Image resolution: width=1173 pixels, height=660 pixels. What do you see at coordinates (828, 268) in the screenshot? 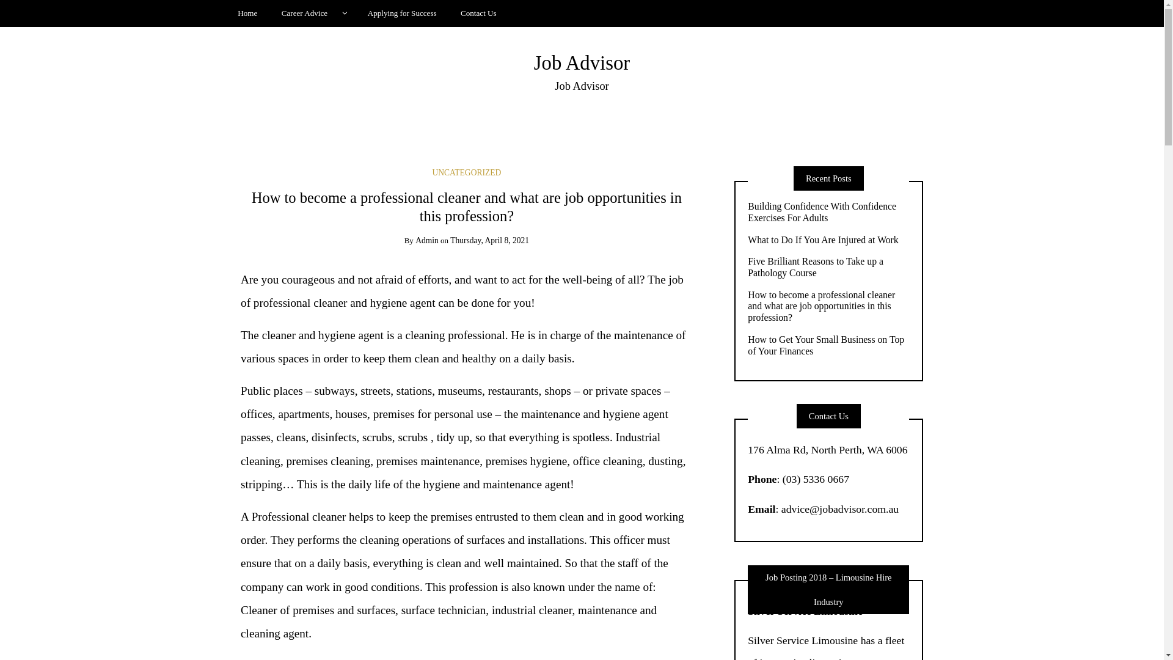
I see `Five Brilliant Reasons to Take up a Pathology Course` at bounding box center [828, 268].